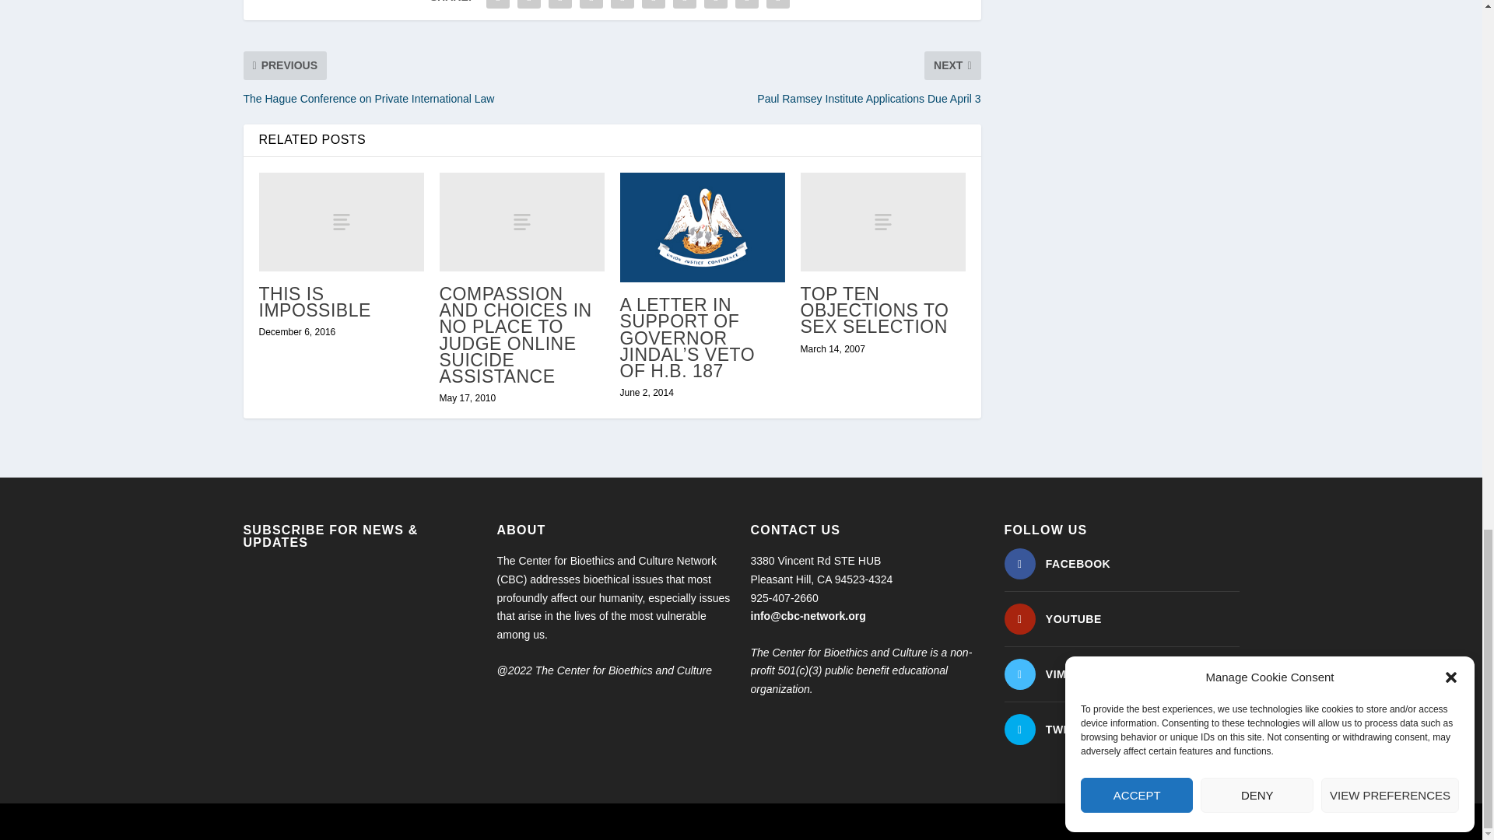 This screenshot has width=1494, height=840. What do you see at coordinates (622, 6) in the screenshot?
I see `Share "This Week in Bioethics" via Pinterest` at bounding box center [622, 6].